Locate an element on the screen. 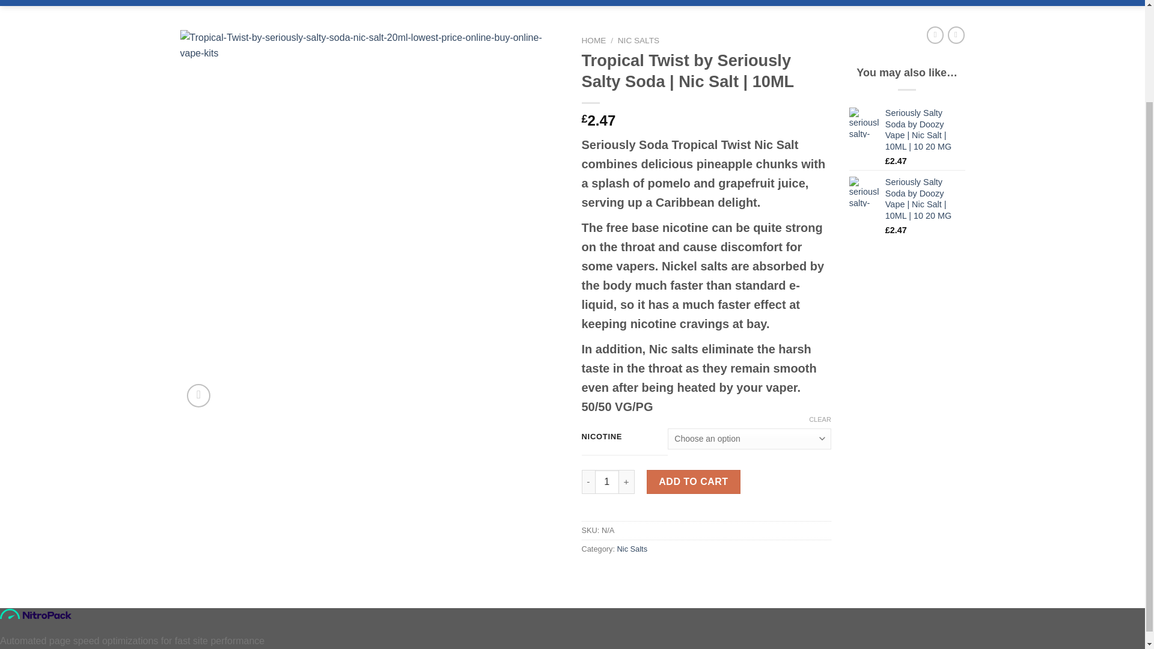 The height and width of the screenshot is (649, 1154). CLEAR is located at coordinates (820, 419).